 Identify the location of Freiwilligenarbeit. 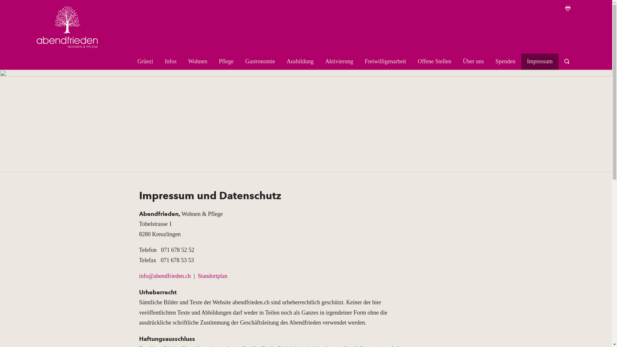
(386, 62).